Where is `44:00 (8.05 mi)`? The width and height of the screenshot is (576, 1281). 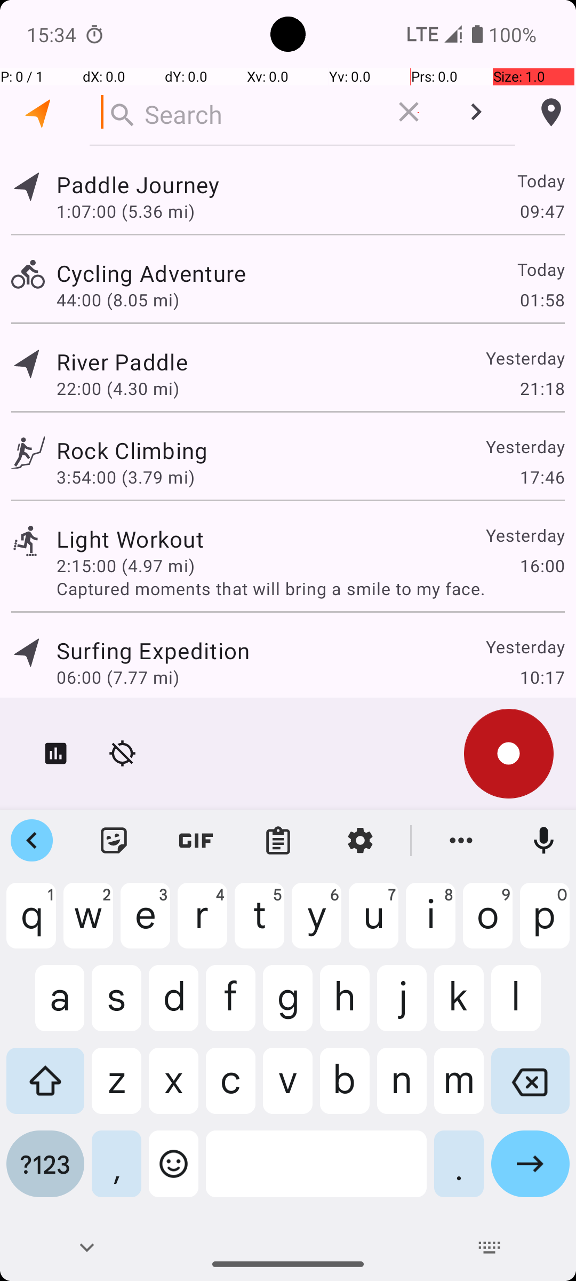
44:00 (8.05 mi) is located at coordinates (118, 300).